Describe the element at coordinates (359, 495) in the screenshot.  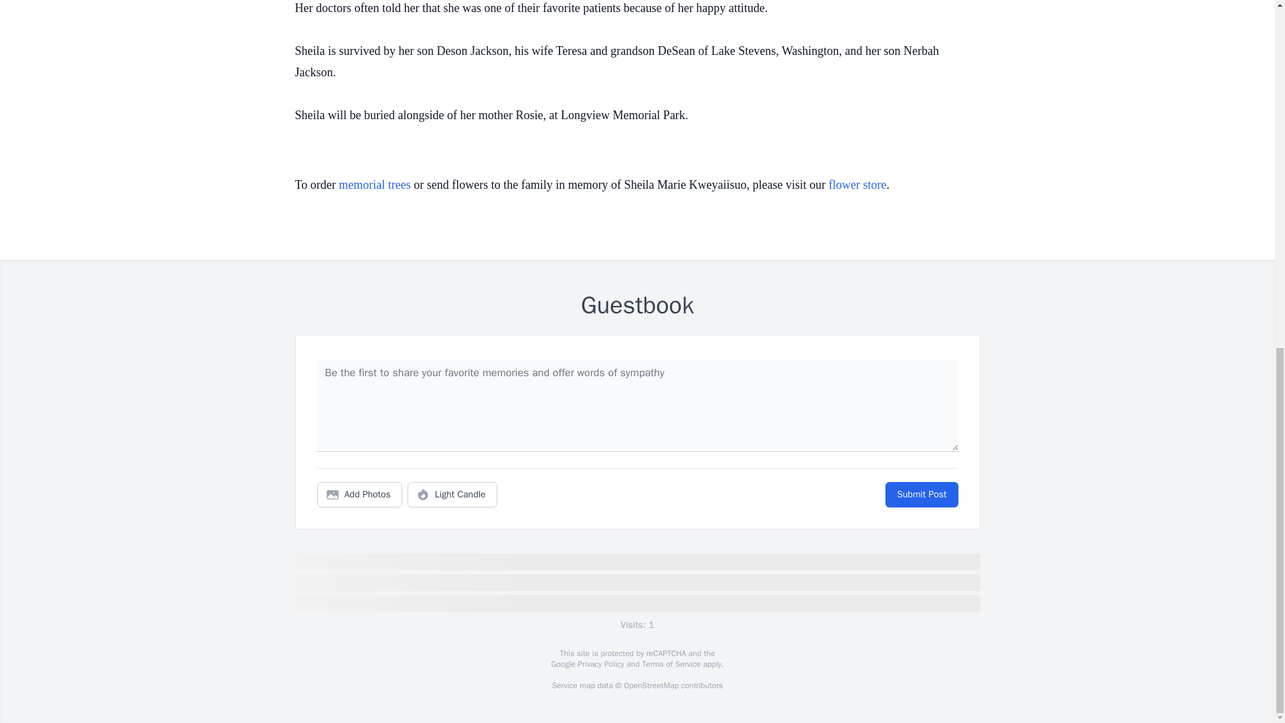
I see `Add Photos` at that location.